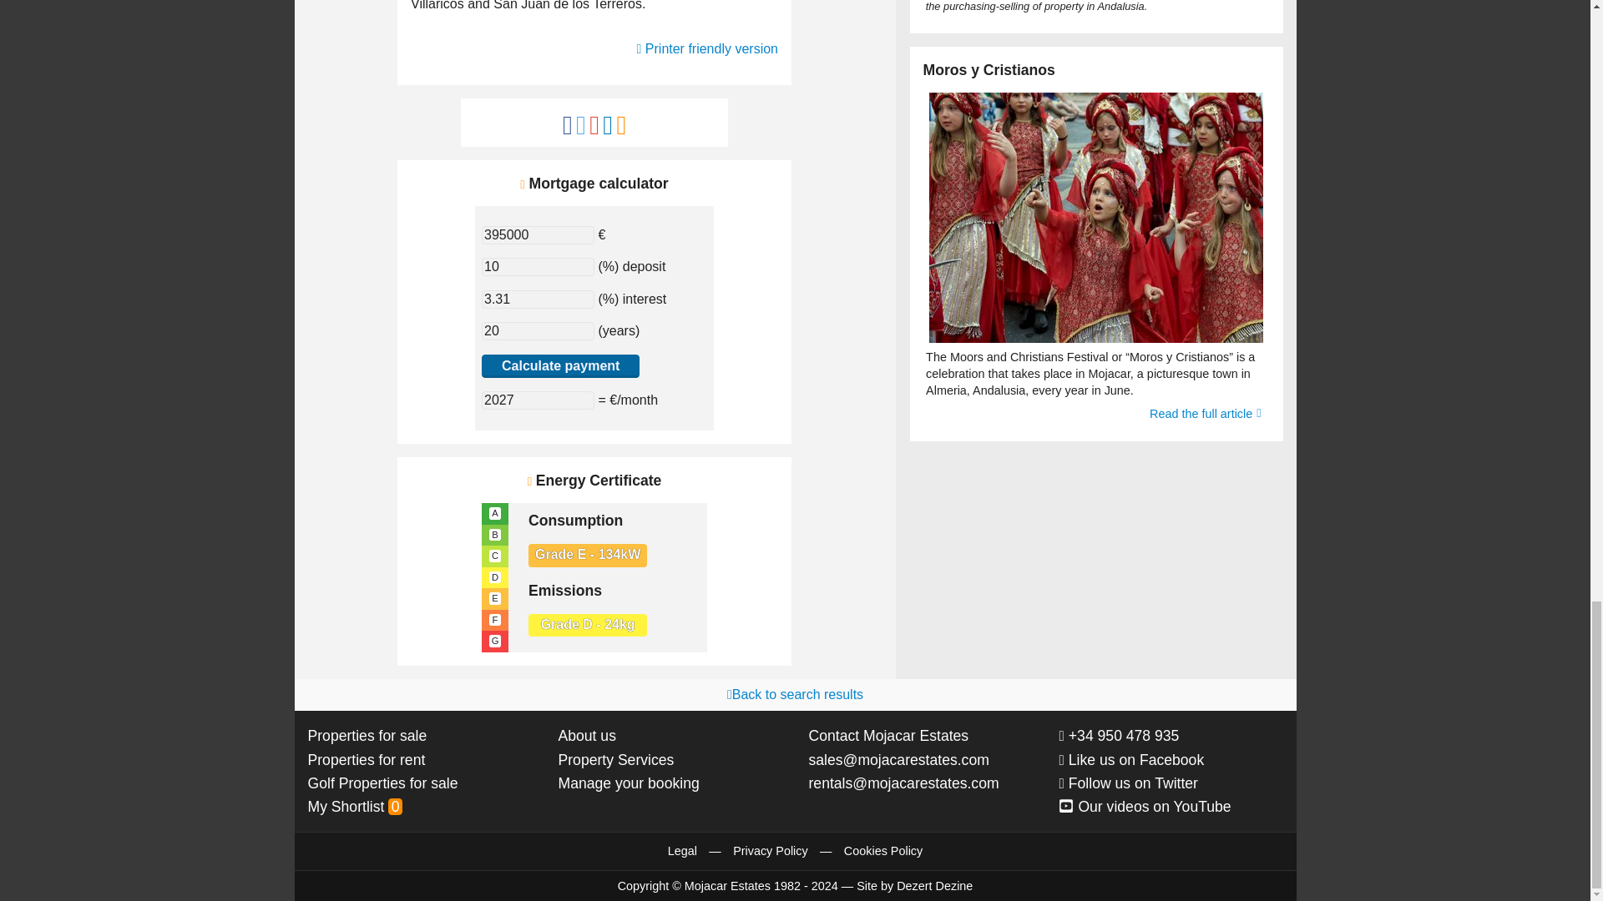 This screenshot has width=1603, height=901. Describe the element at coordinates (382, 783) in the screenshot. I see `Golf Properties for sale` at that location.